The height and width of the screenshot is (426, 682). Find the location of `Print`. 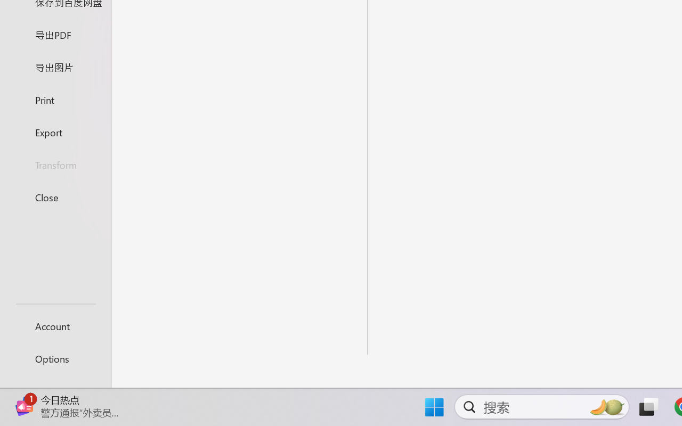

Print is located at coordinates (55, 99).